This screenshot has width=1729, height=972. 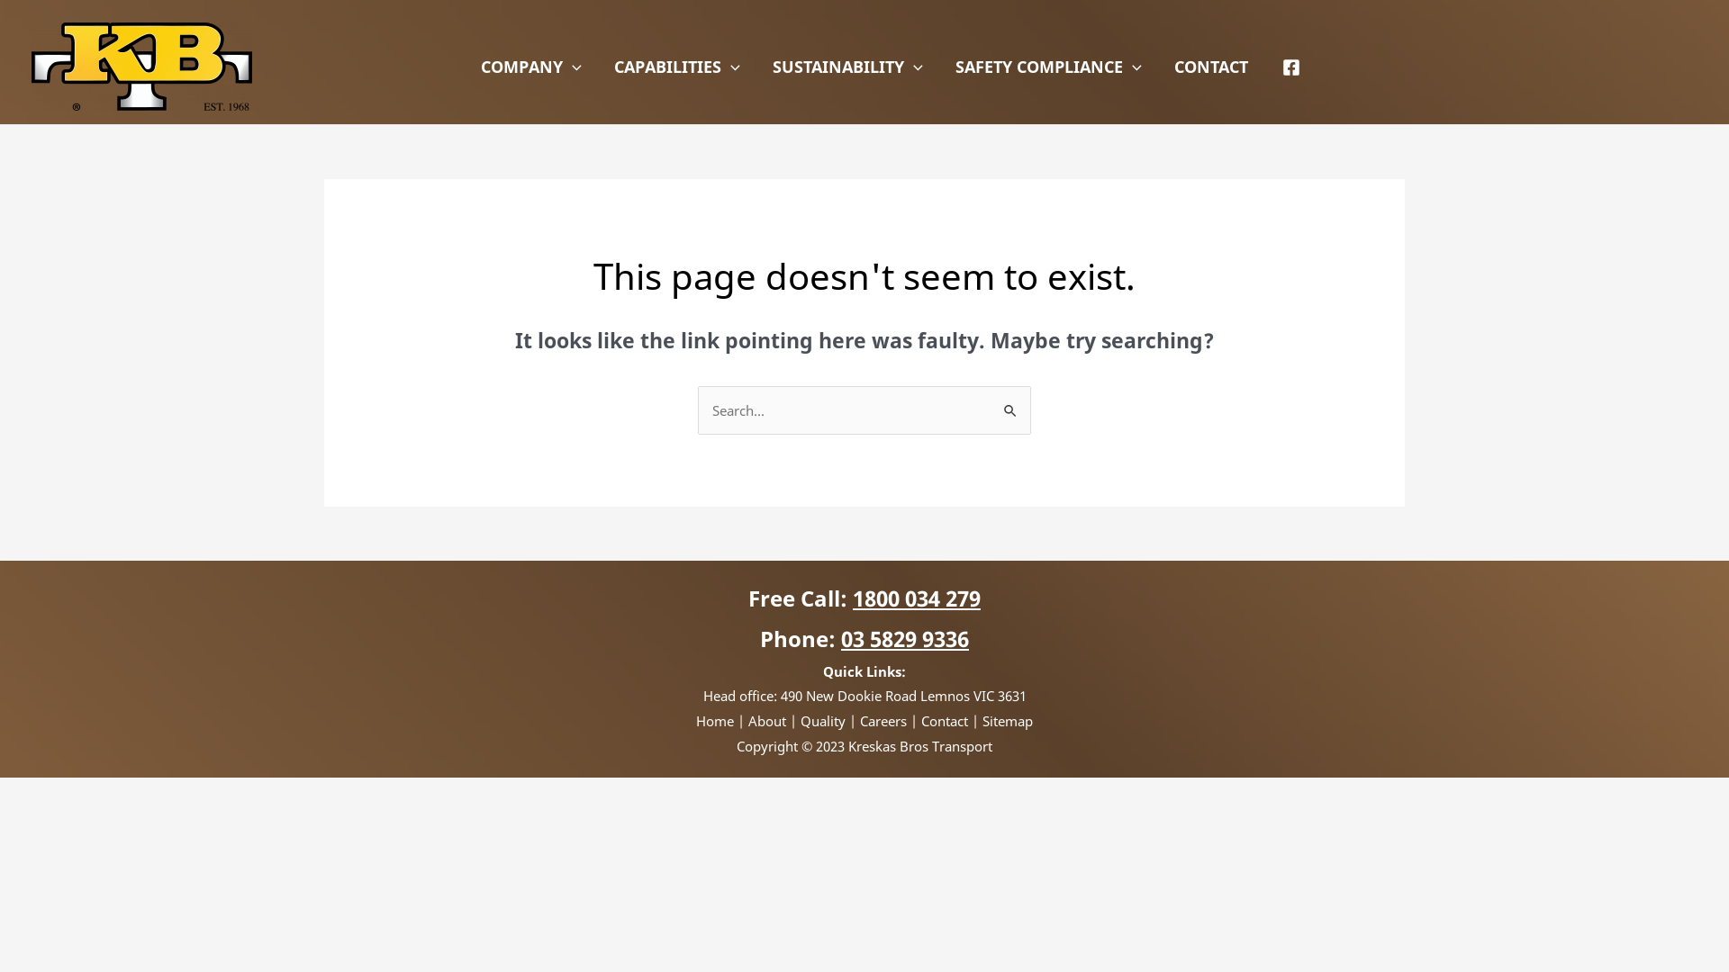 I want to click on SUSTAINABILITY, so click(x=848, y=67).